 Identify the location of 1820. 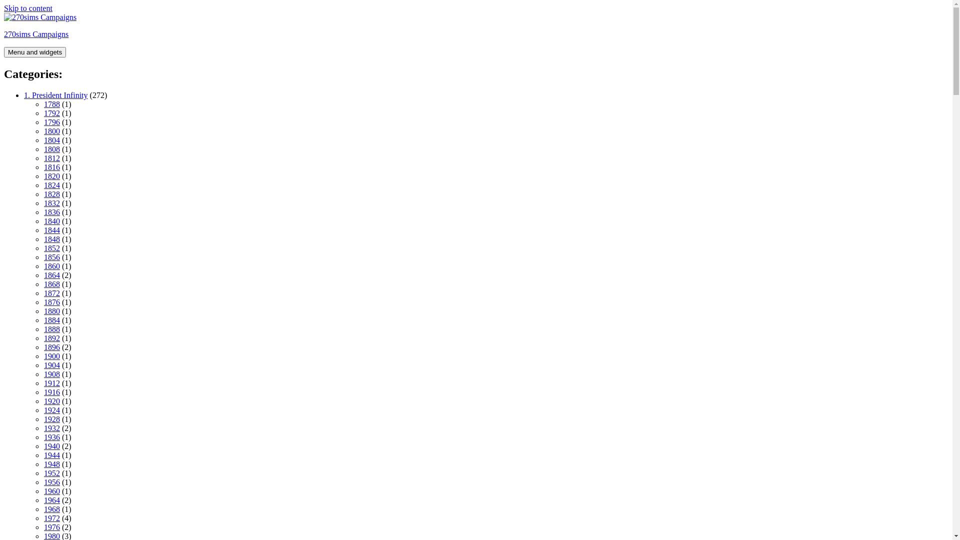
(52, 176).